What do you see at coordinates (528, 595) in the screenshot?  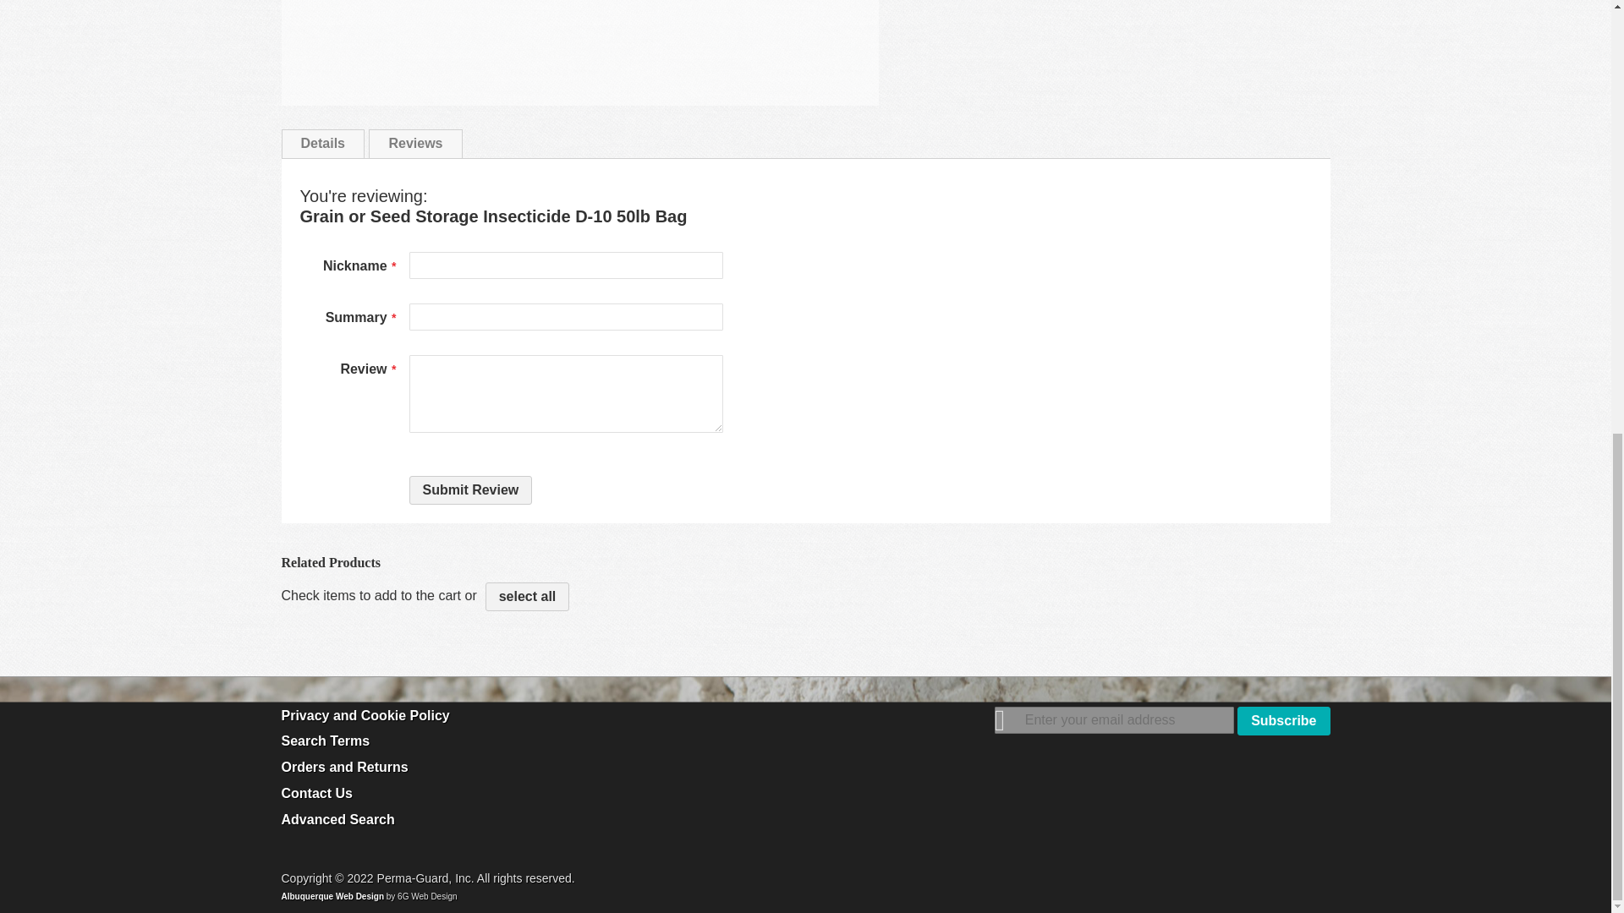 I see `select all` at bounding box center [528, 595].